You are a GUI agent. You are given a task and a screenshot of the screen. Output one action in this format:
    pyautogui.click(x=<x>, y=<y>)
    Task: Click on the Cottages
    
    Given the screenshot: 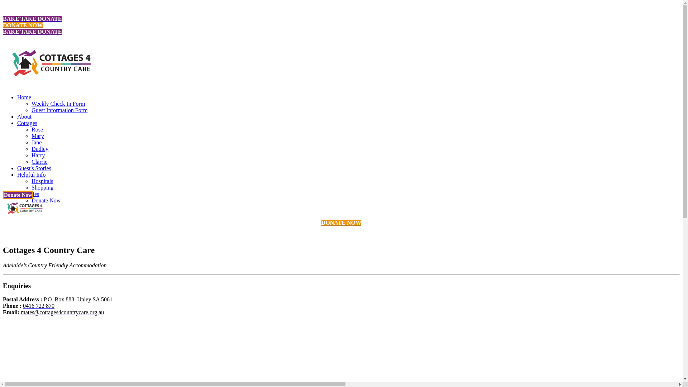 What is the action you would take?
    pyautogui.click(x=27, y=123)
    